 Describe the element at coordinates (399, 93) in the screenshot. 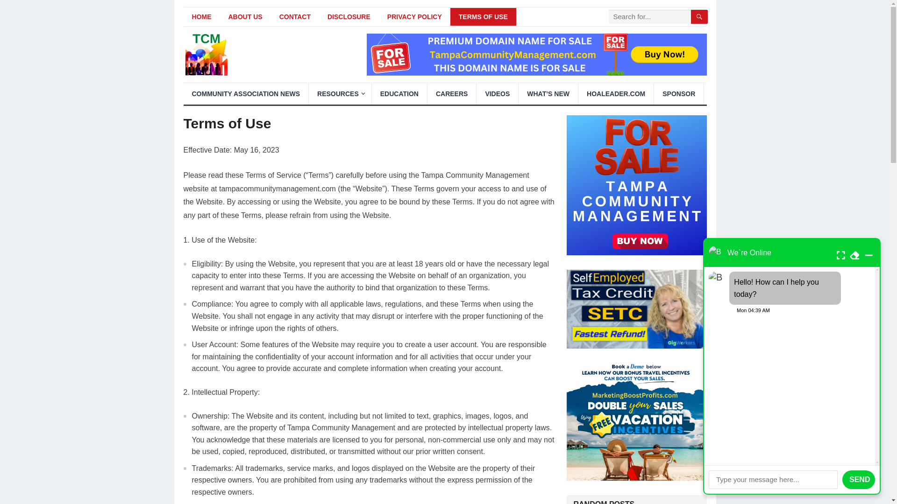

I see `EDUCATION` at that location.